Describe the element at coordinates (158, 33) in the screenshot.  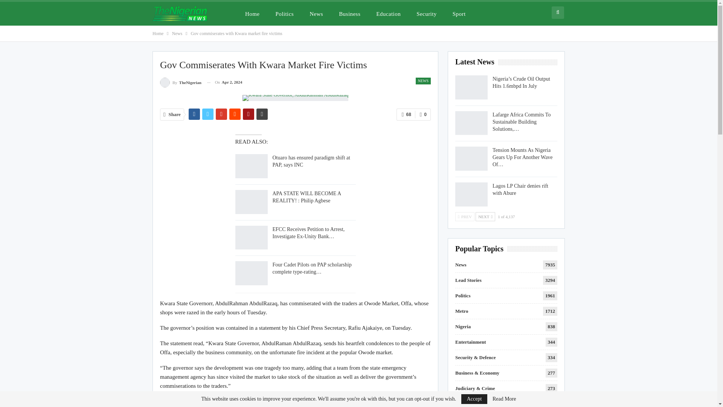
I see `Home` at that location.